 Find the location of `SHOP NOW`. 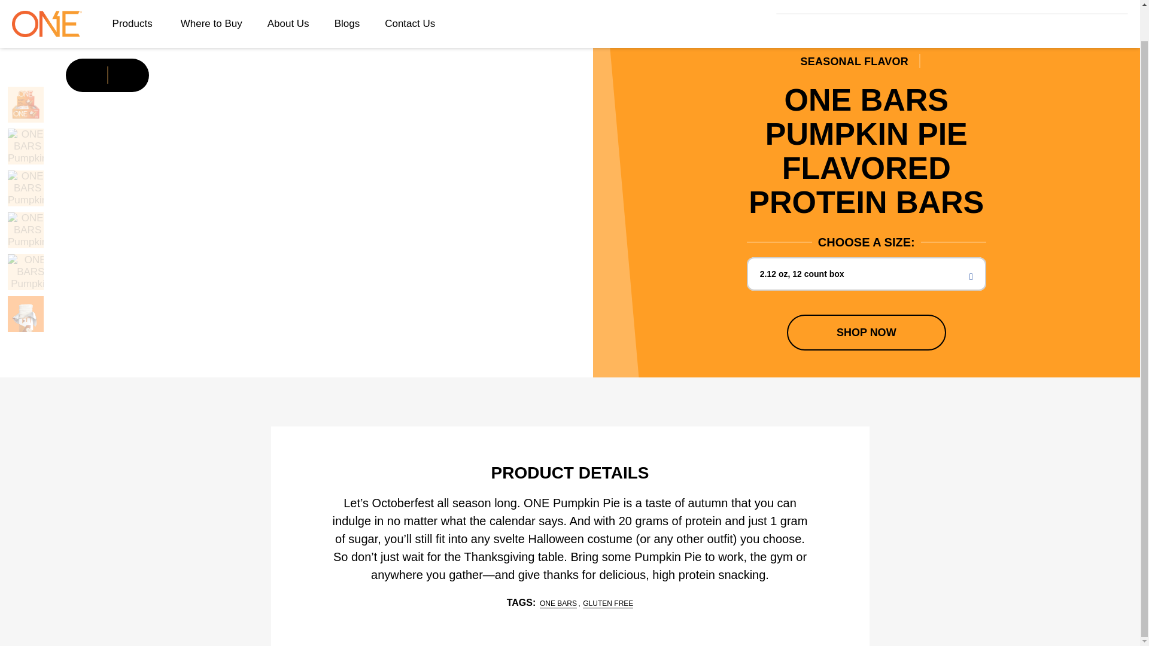

SHOP NOW is located at coordinates (867, 333).